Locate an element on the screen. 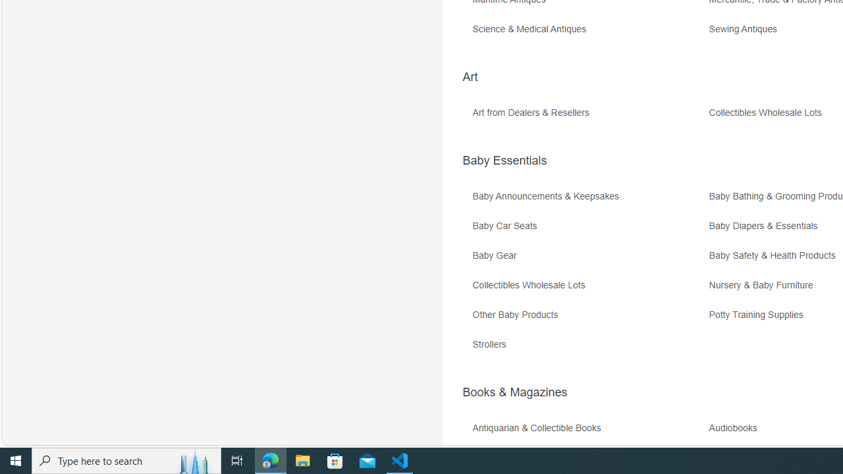 This screenshot has width=843, height=474. Baby Diapers & Essentials is located at coordinates (767, 226).